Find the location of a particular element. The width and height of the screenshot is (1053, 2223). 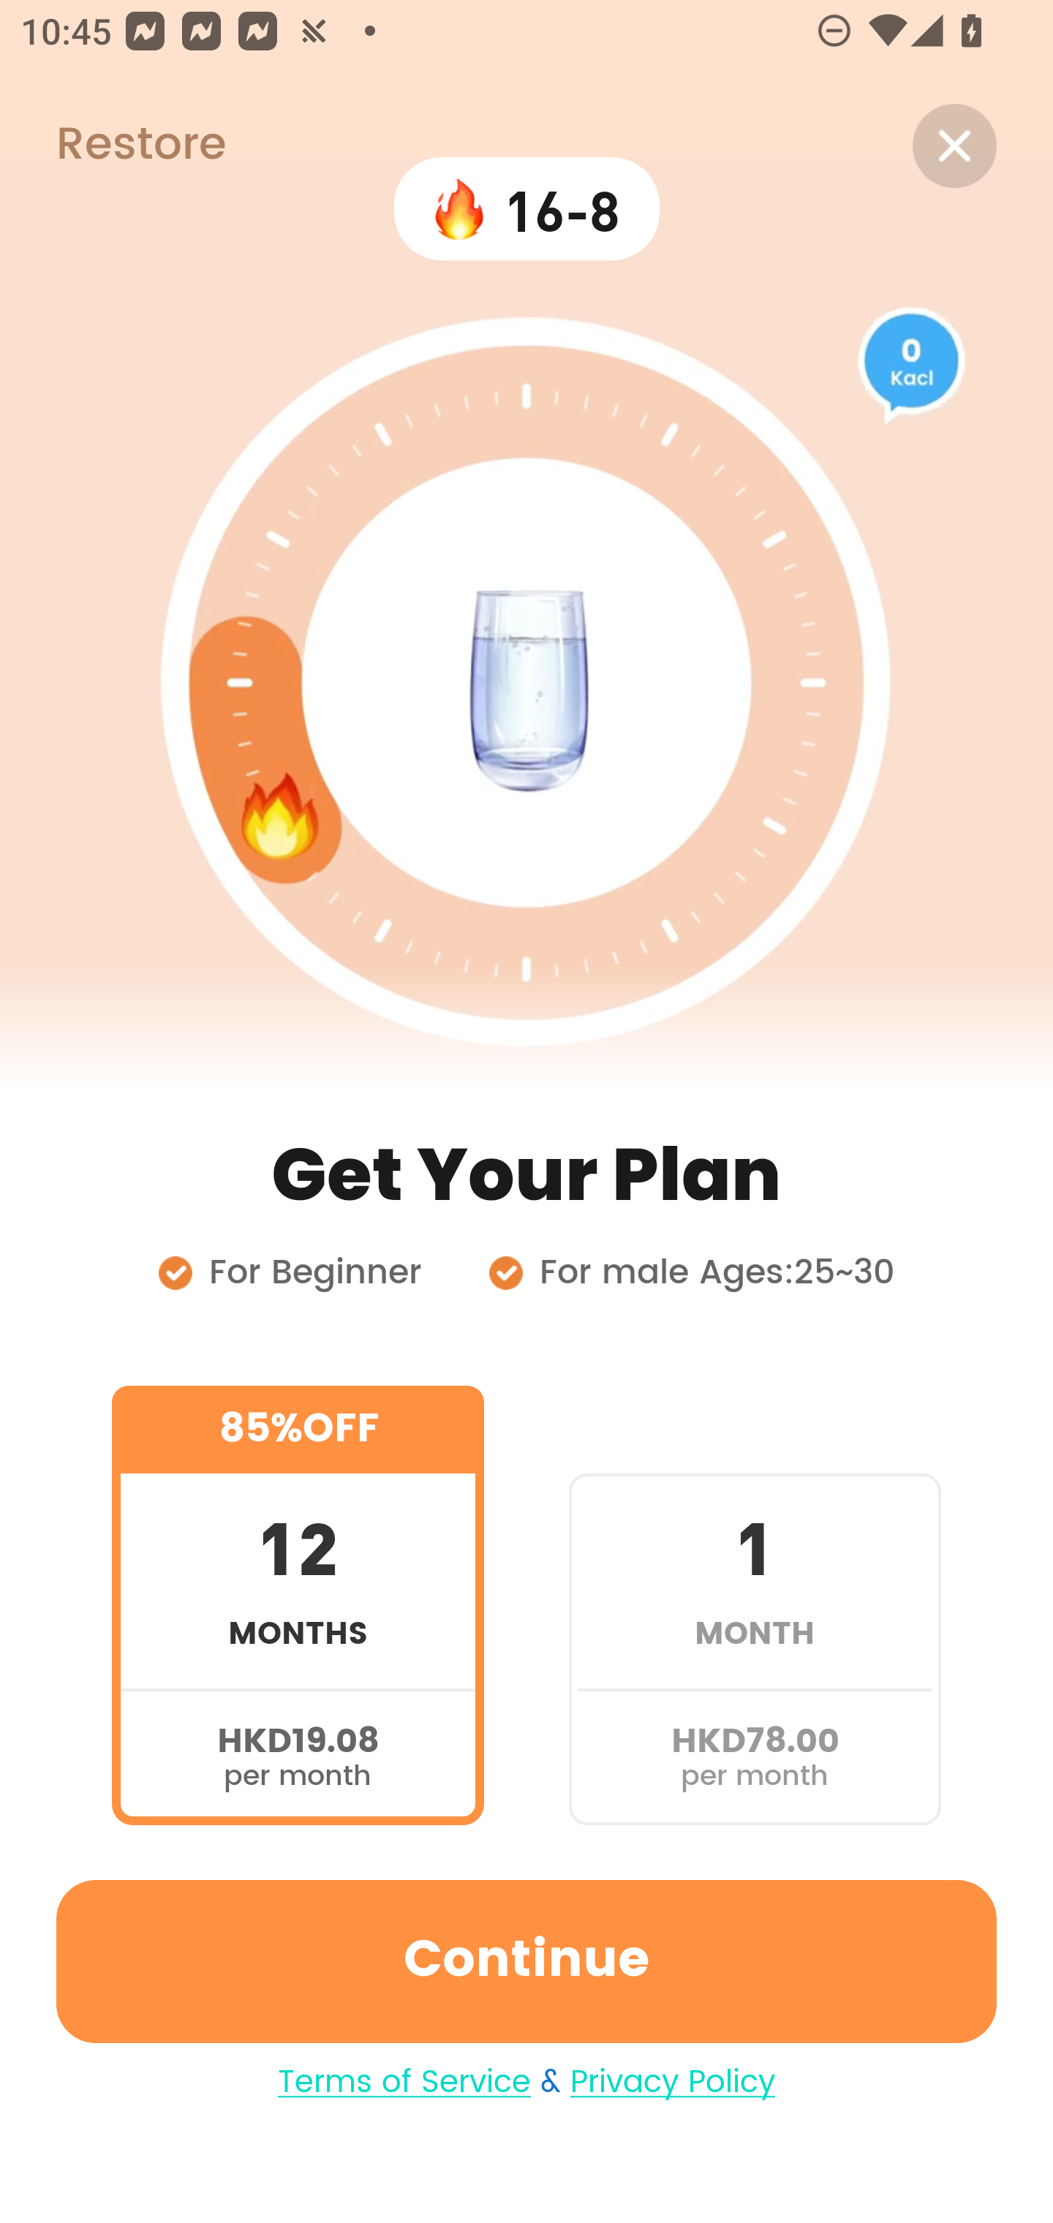

Restore is located at coordinates (113, 146).